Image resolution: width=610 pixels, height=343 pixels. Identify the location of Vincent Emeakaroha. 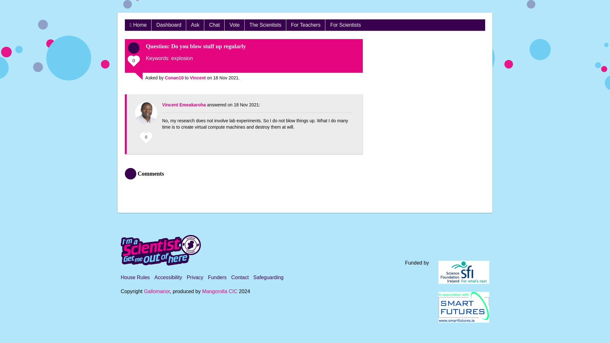
(184, 105).